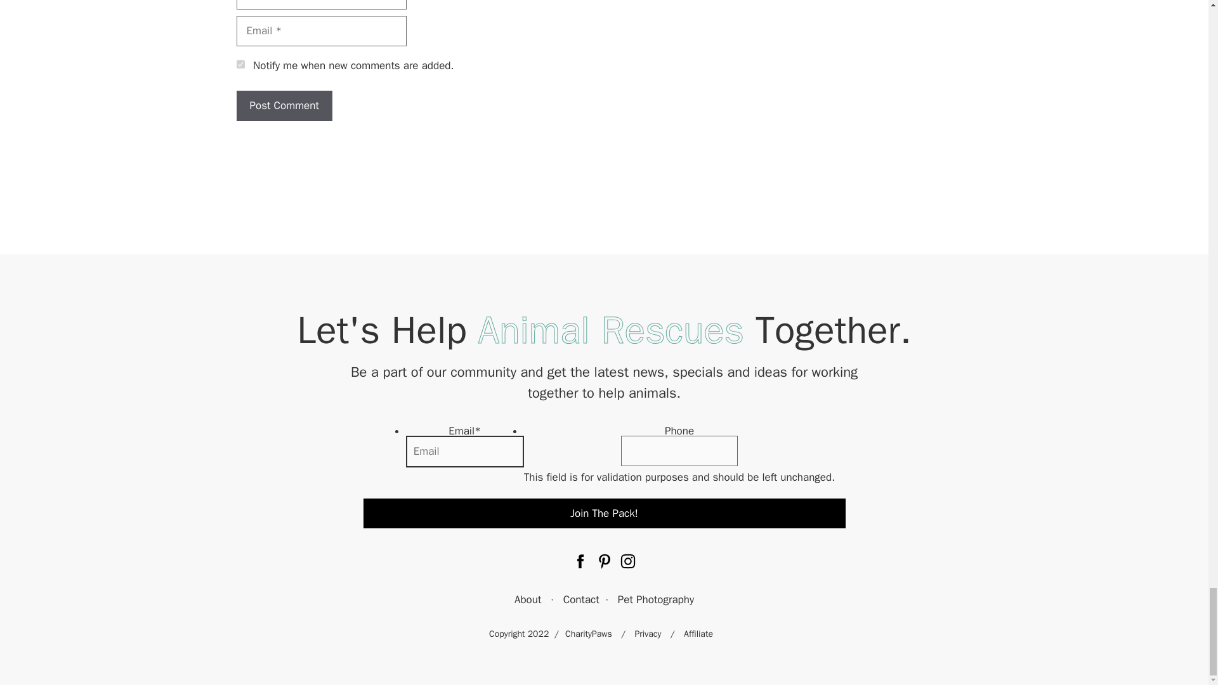  I want to click on Pinterest, so click(604, 564).